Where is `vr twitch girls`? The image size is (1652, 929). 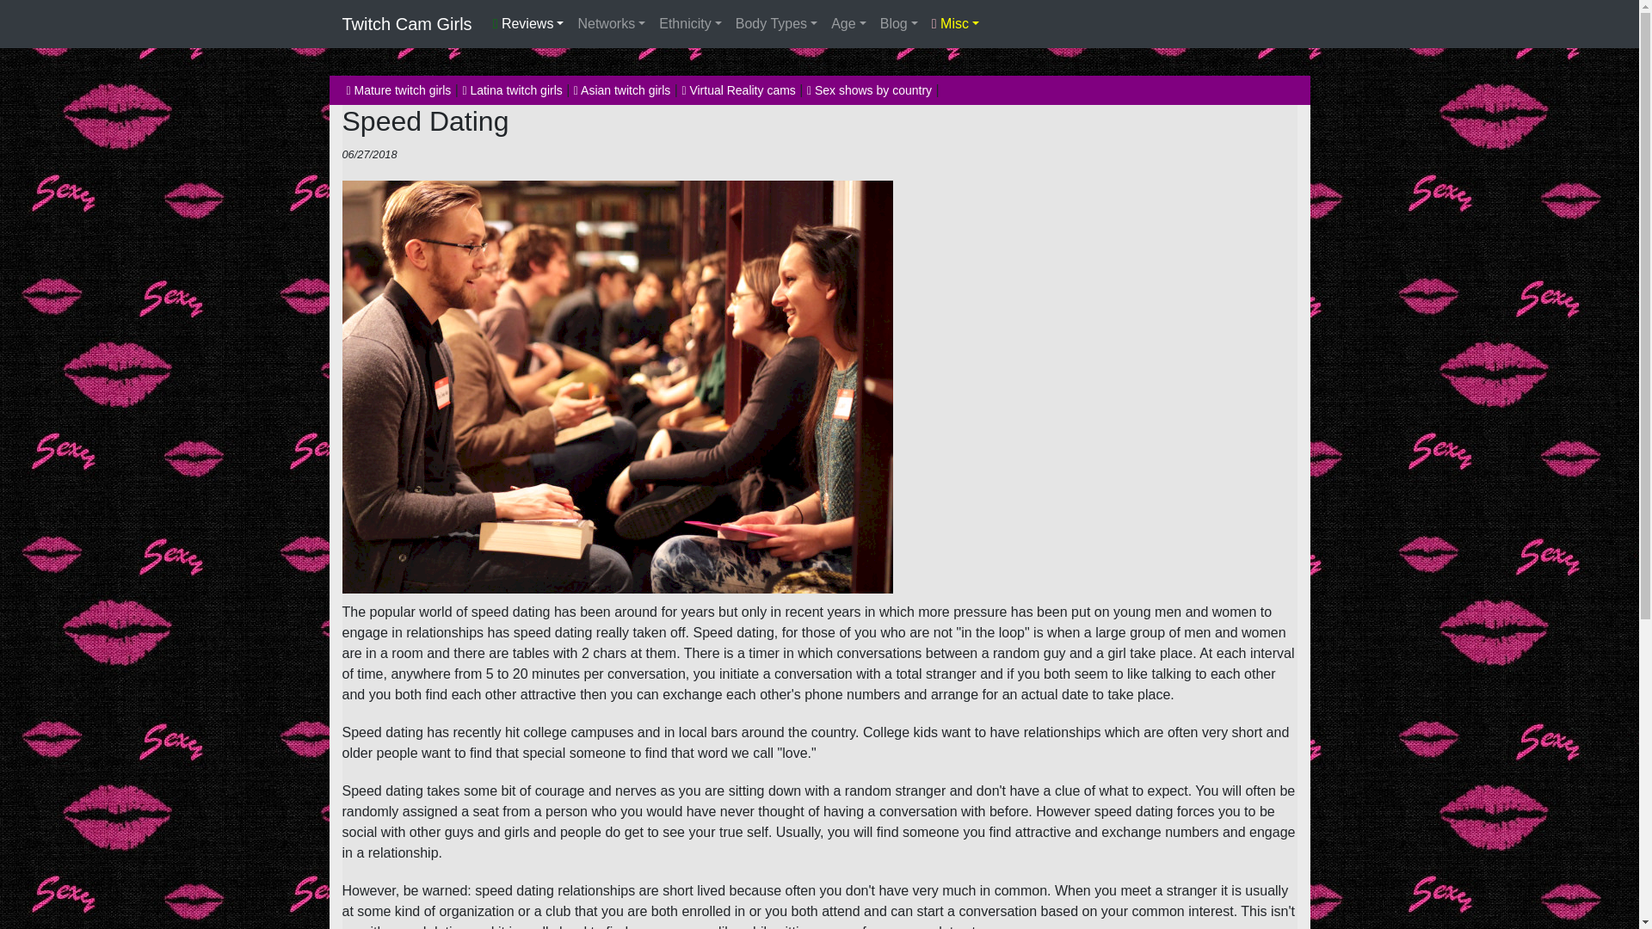
vr twitch girls is located at coordinates (737, 90).